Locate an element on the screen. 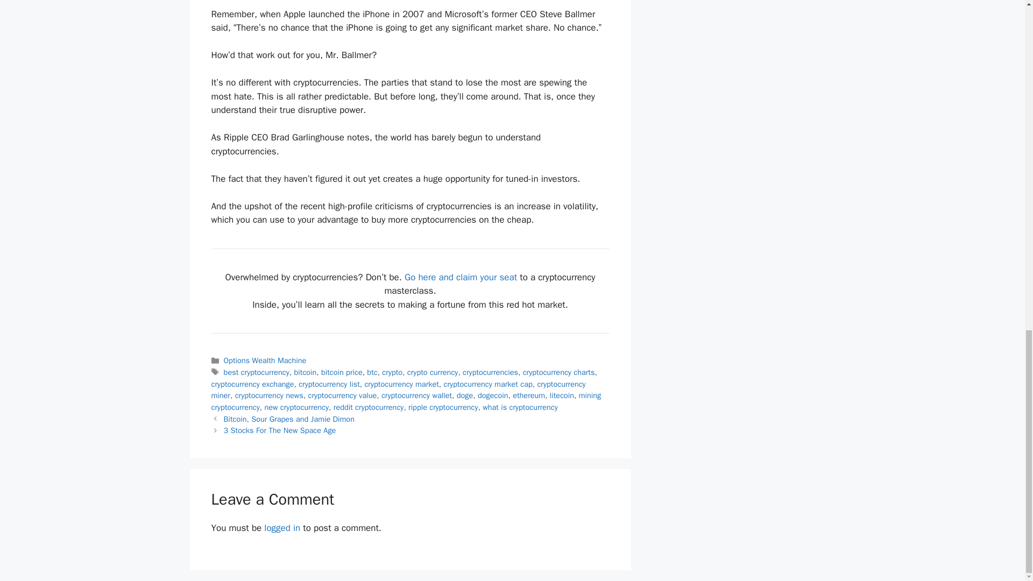 The width and height of the screenshot is (1033, 581). what is cryptocurrency is located at coordinates (520, 407).